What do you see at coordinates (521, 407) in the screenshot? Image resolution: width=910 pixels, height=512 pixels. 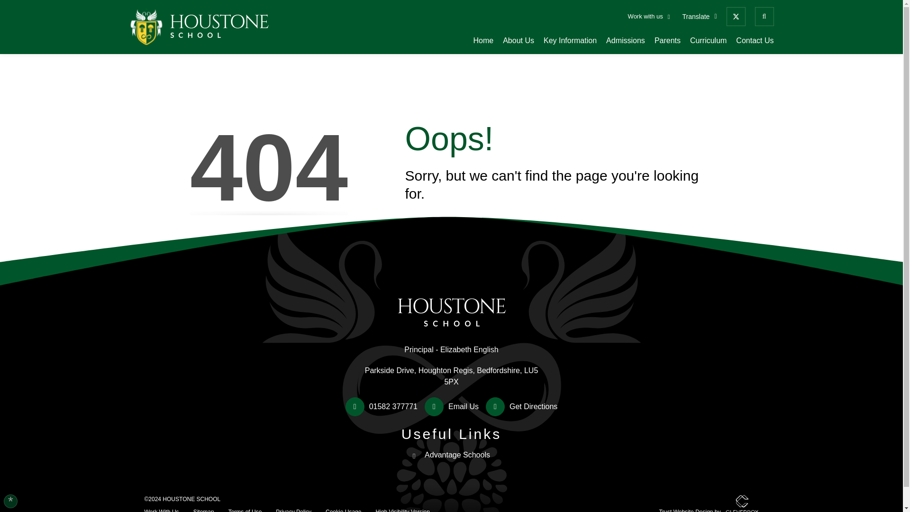 I see `Get Directions` at bounding box center [521, 407].